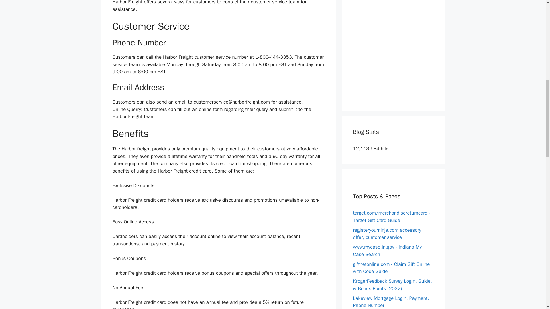 The image size is (550, 309). Describe the element at coordinates (391, 268) in the screenshot. I see `giftnetonline.com - Claim Gift Online with Code Guide` at that location.